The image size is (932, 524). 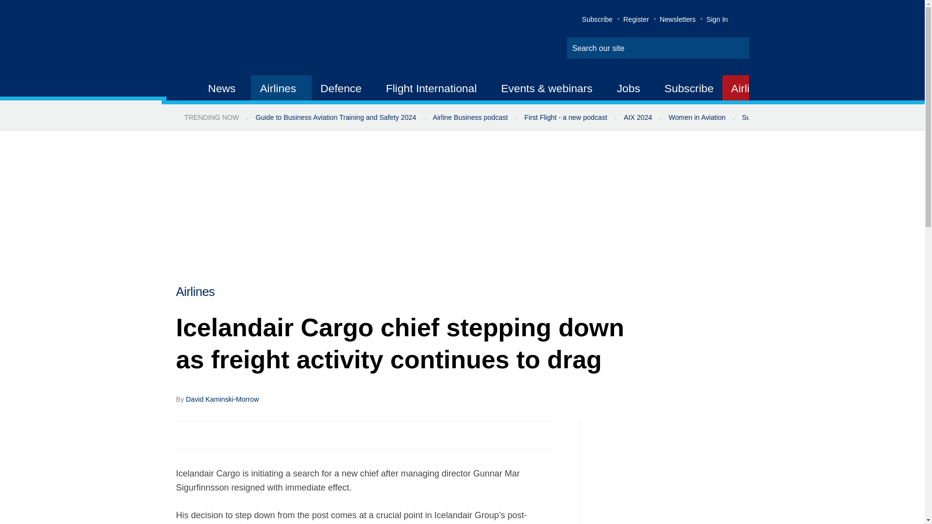 What do you see at coordinates (270, 39) in the screenshot?
I see `Site name` at bounding box center [270, 39].